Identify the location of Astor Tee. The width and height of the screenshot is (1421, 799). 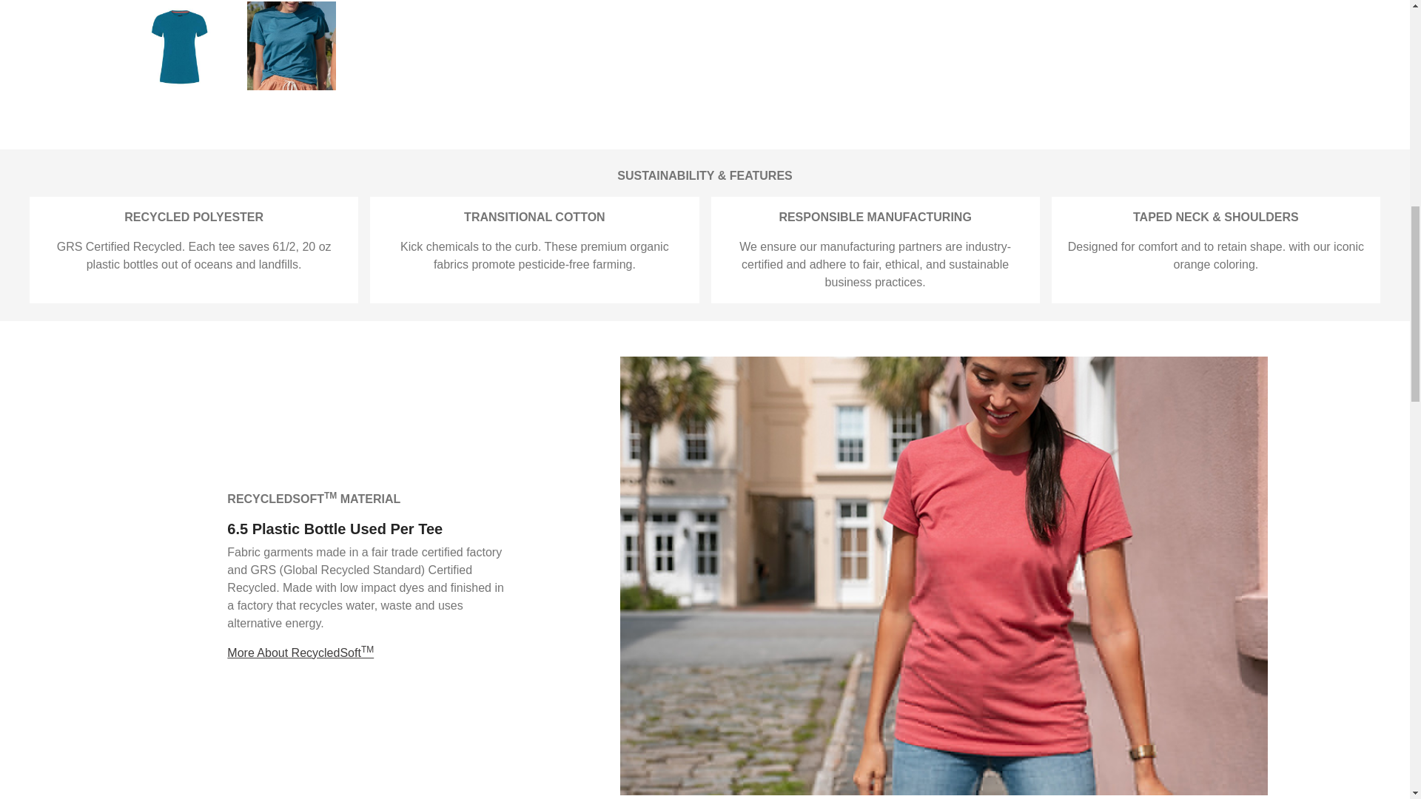
(181, 46).